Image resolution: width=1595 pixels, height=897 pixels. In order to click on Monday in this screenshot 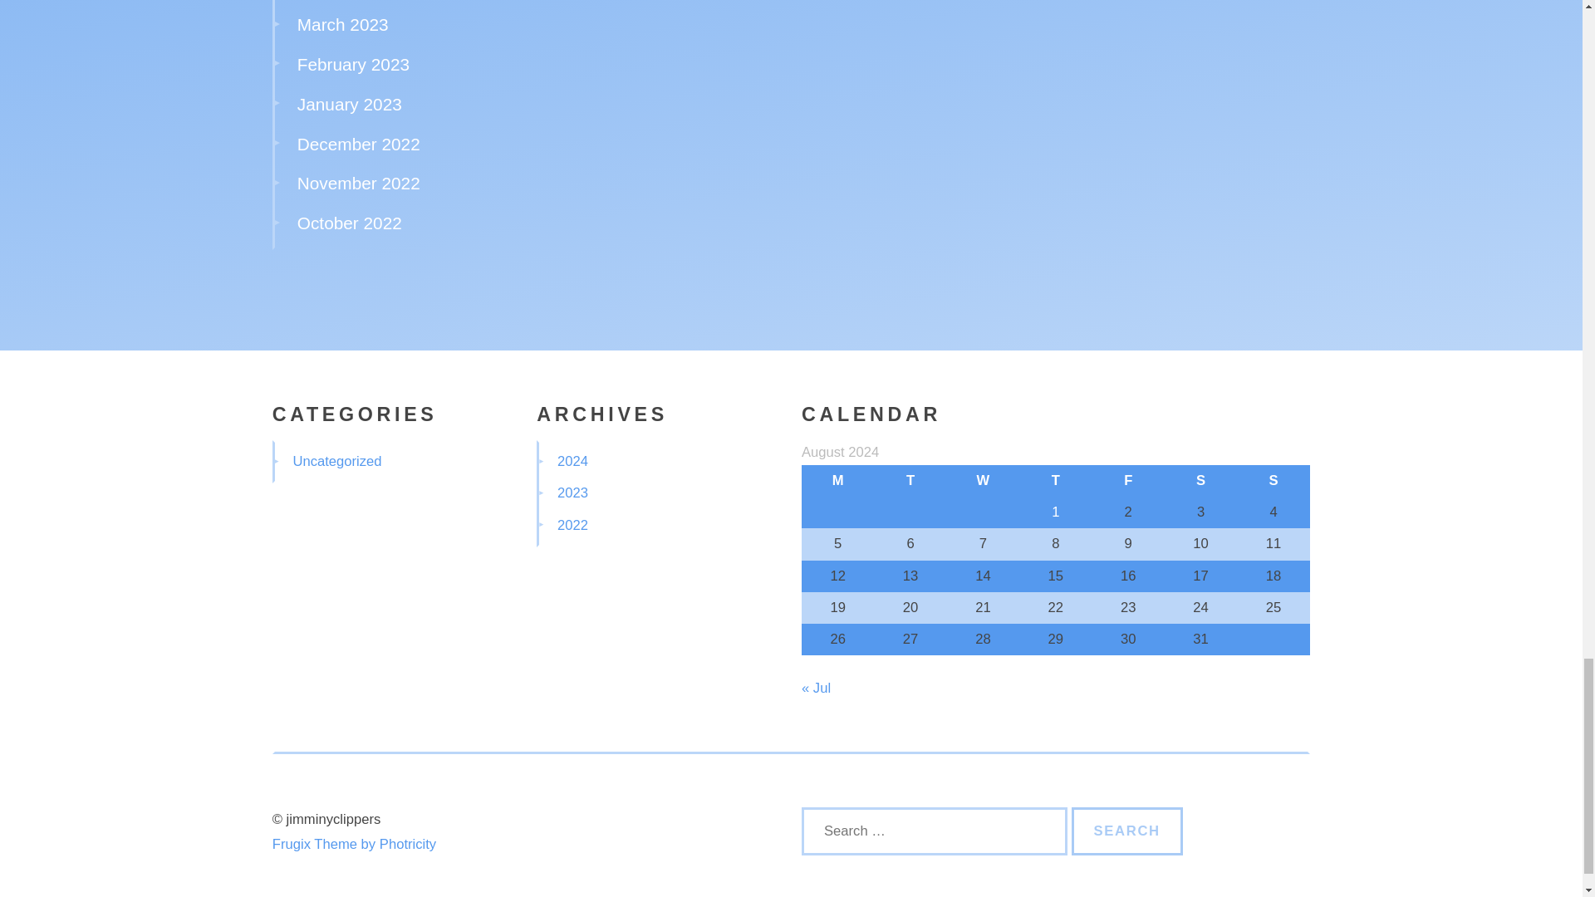, I will do `click(837, 481)`.